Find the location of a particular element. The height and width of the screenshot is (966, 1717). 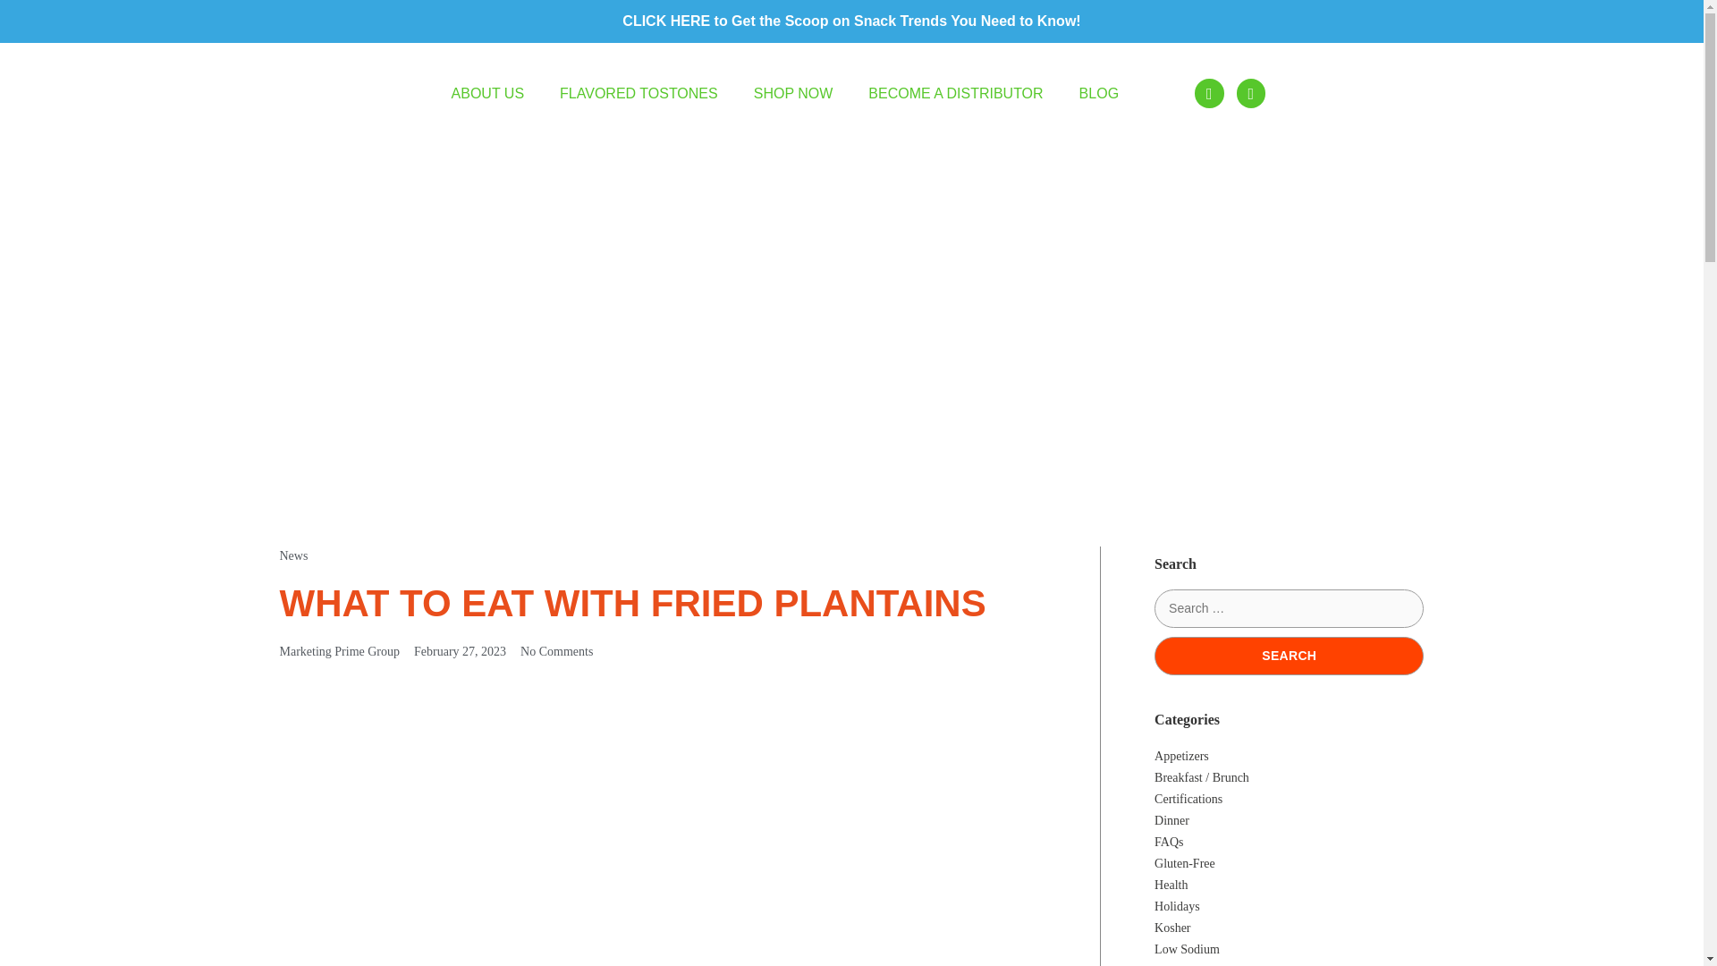

BLOG is located at coordinates (1098, 94).